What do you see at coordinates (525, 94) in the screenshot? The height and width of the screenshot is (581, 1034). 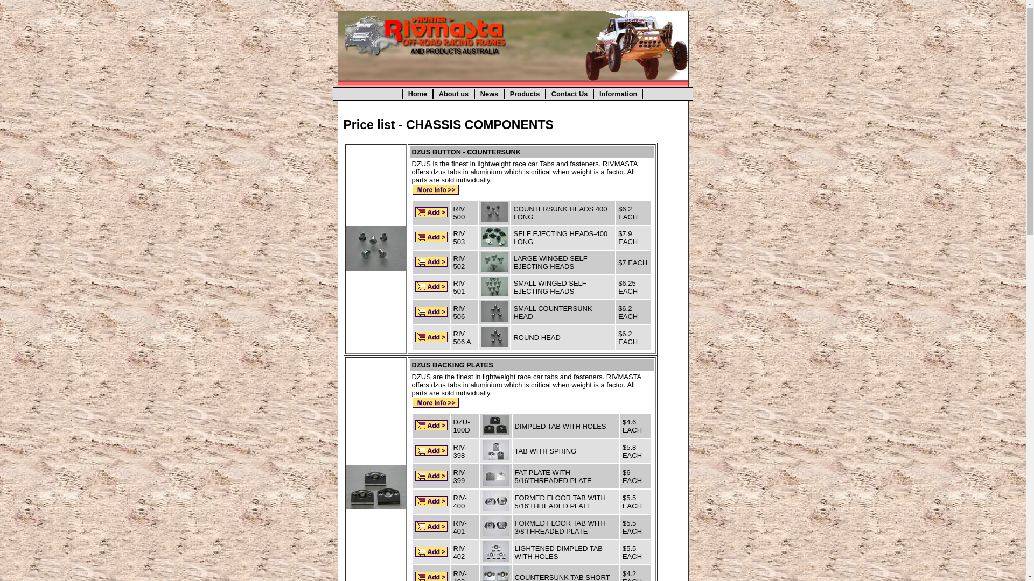 I see `Products` at bounding box center [525, 94].